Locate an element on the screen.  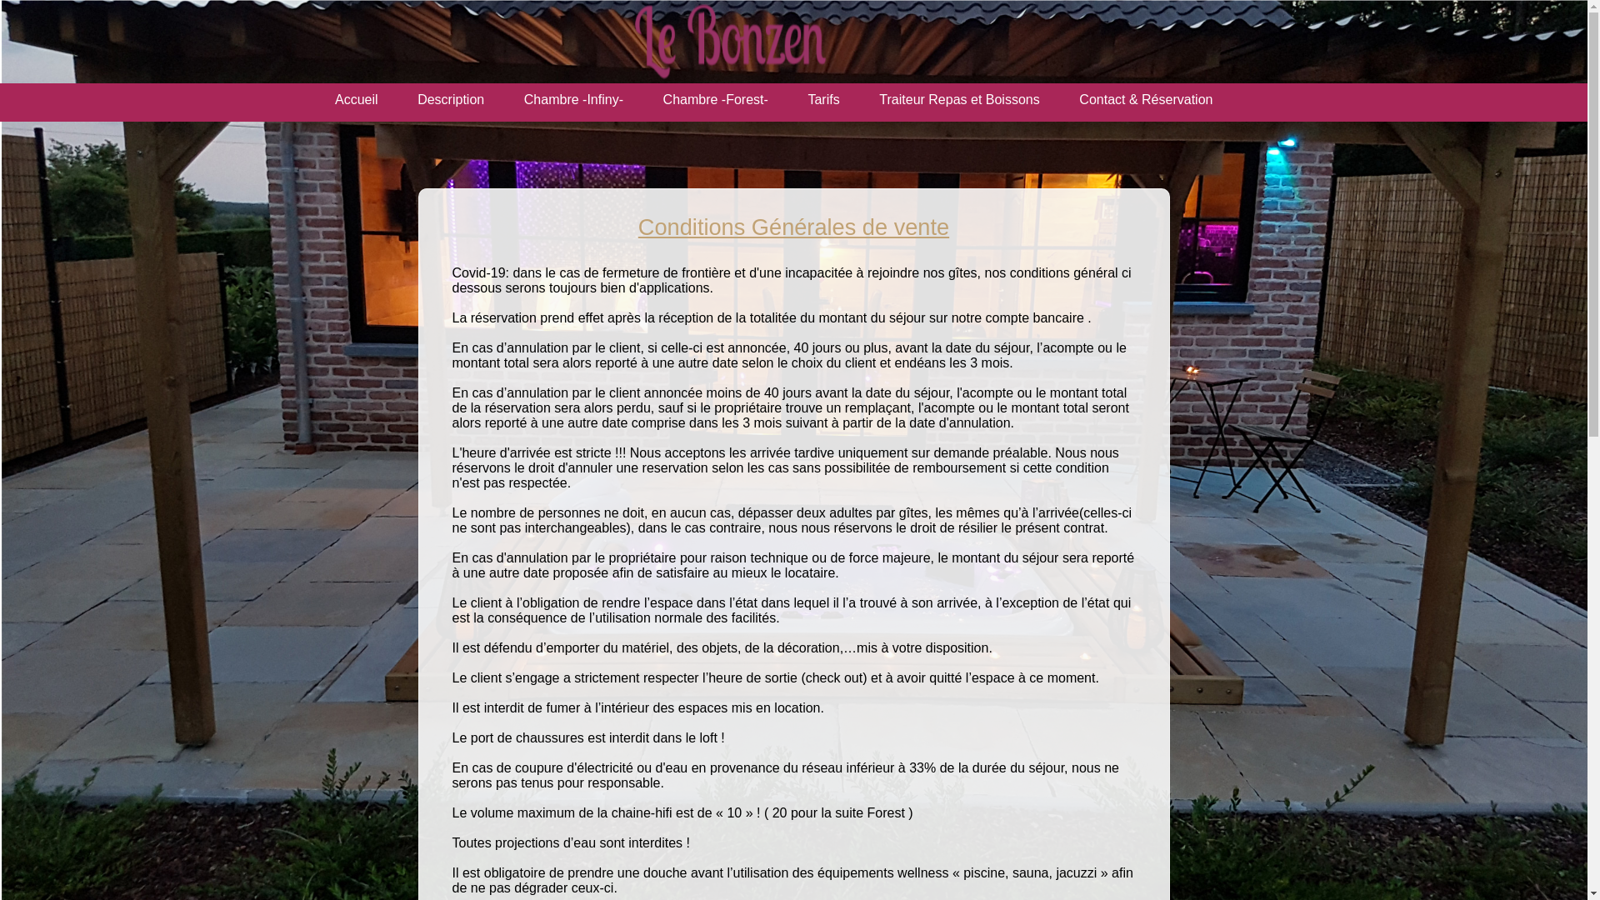
Description is located at coordinates (451, 100).